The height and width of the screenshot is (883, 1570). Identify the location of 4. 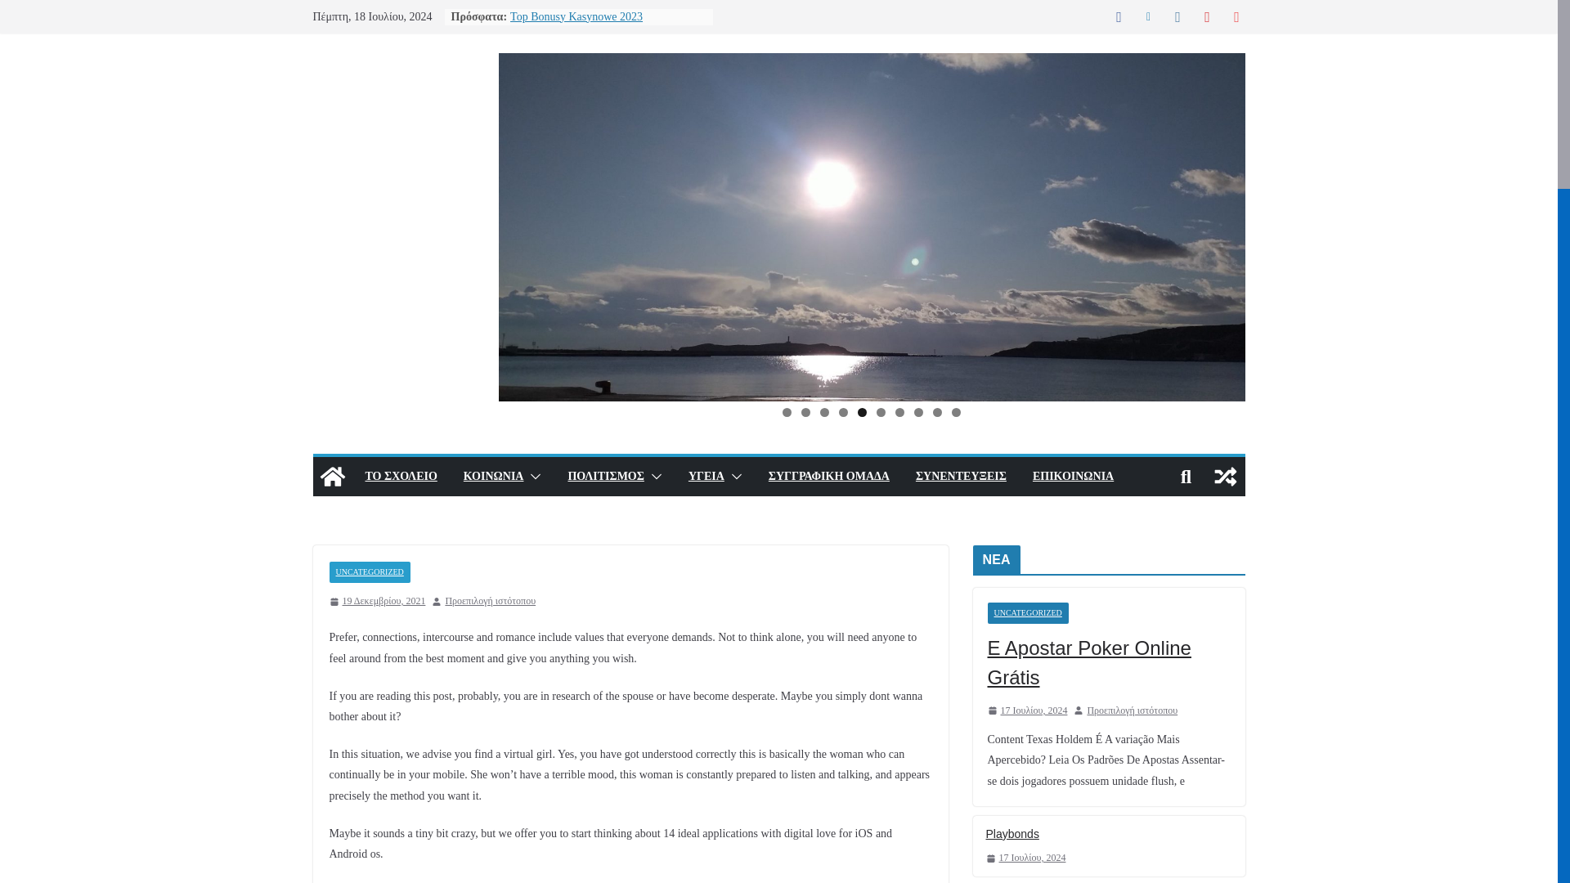
(842, 412).